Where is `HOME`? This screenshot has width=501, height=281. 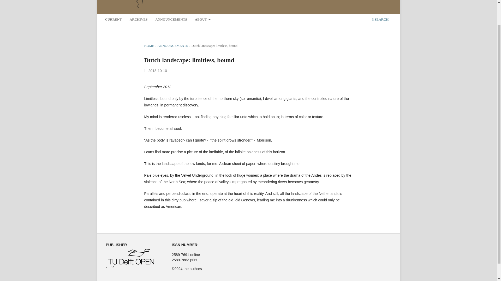
HOME is located at coordinates (149, 46).